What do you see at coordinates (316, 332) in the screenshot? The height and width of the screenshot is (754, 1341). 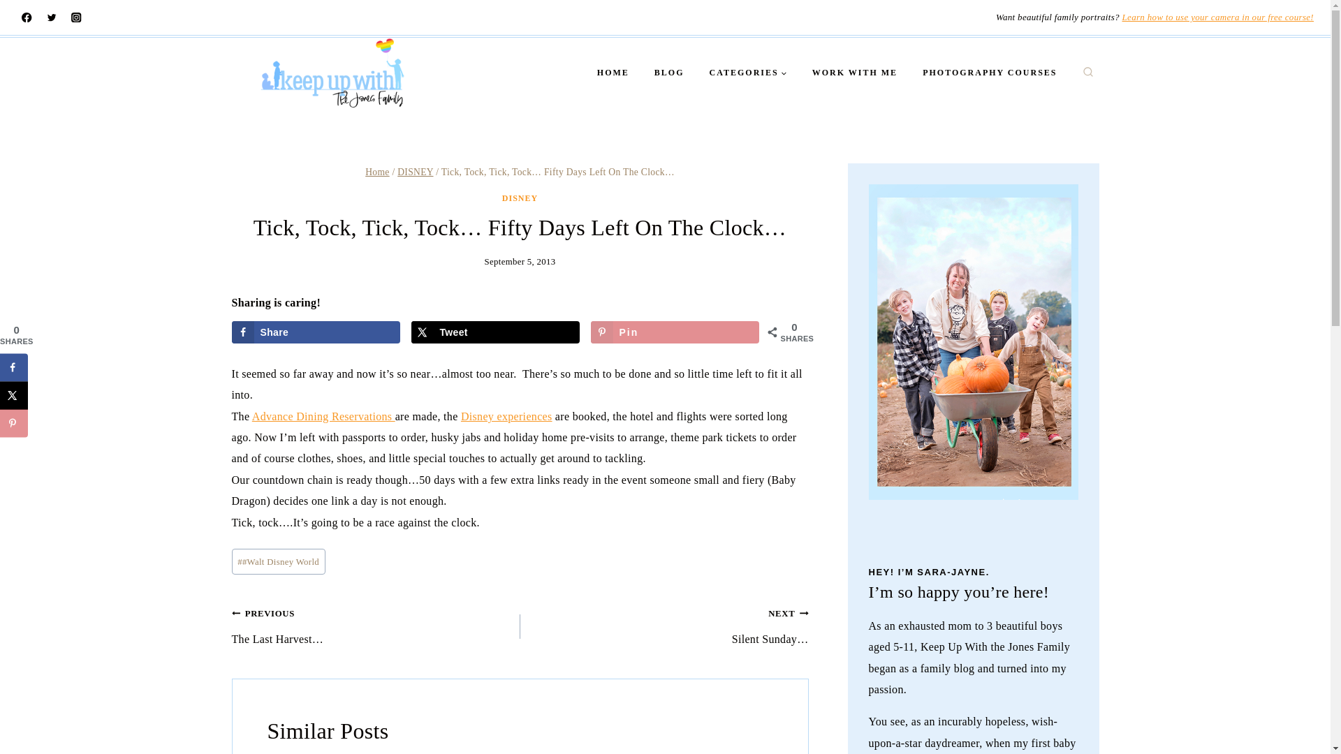 I see `Share` at bounding box center [316, 332].